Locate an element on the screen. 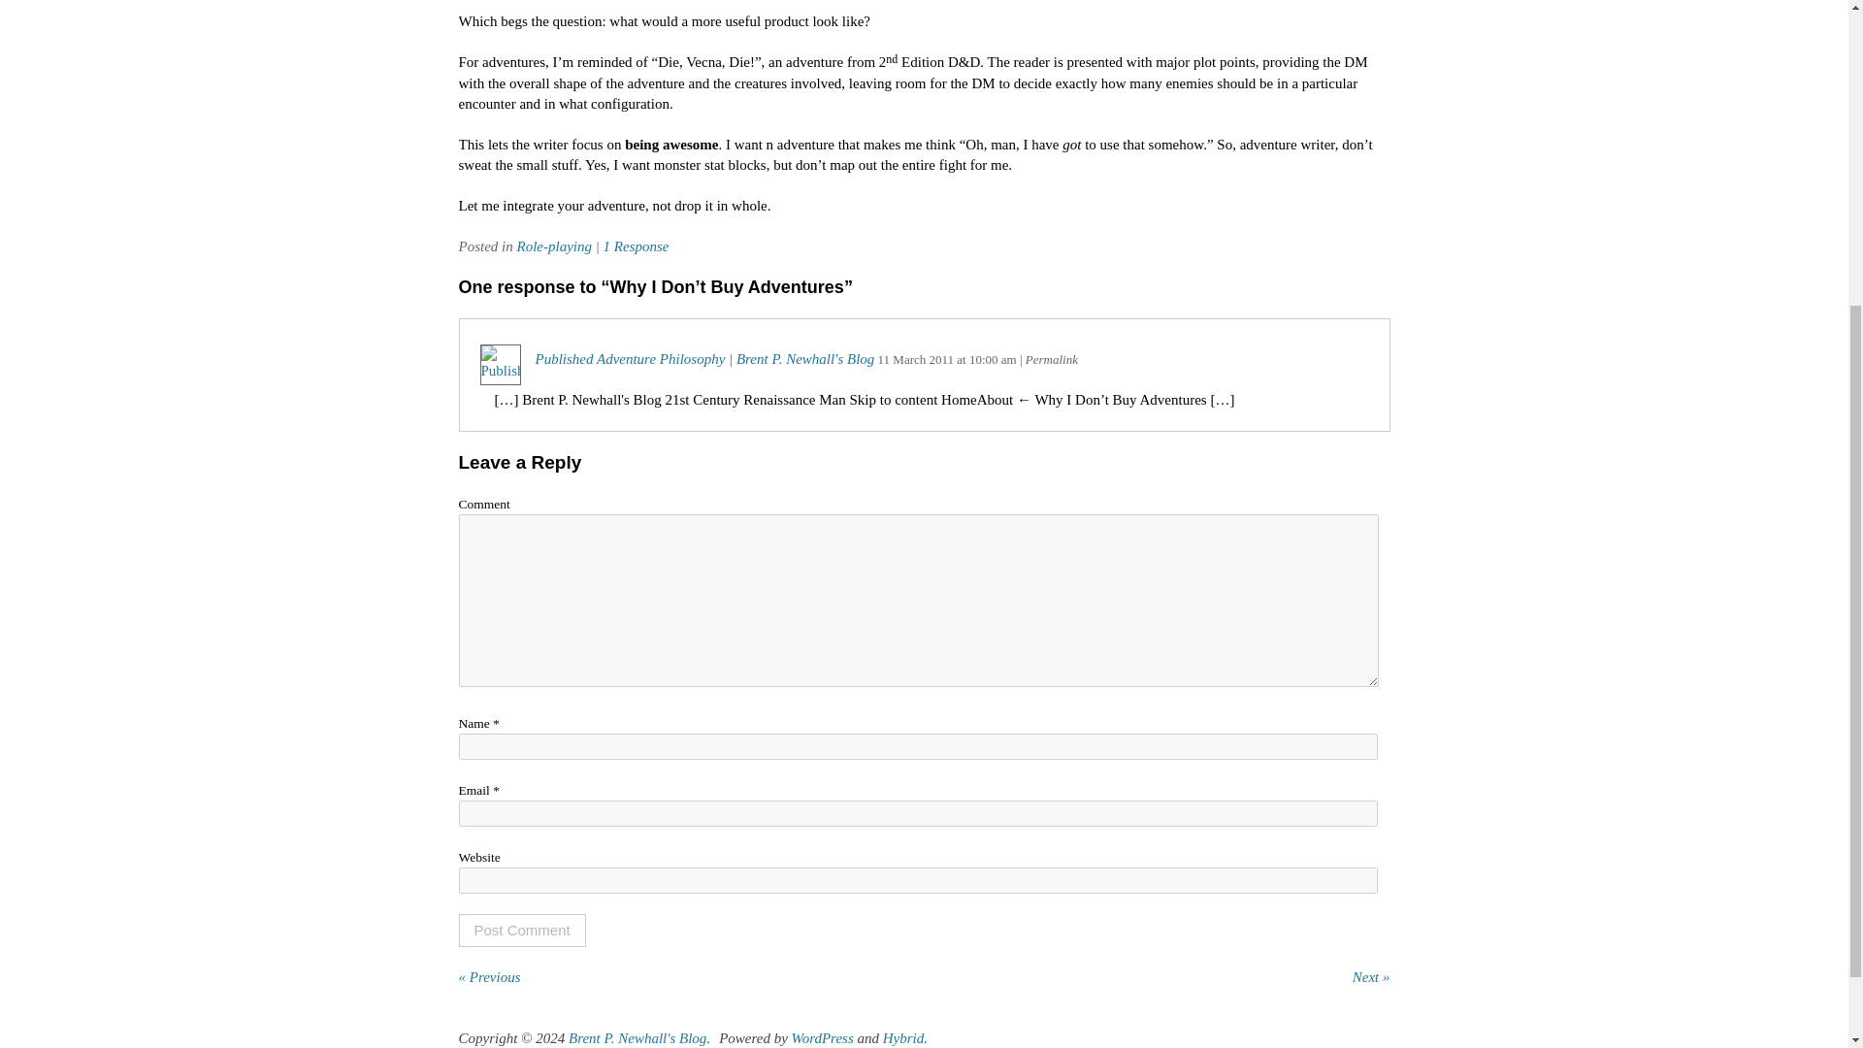 The width and height of the screenshot is (1863, 1048). Friday, March 11th, 2011, 10:00 am is located at coordinates (993, 359).